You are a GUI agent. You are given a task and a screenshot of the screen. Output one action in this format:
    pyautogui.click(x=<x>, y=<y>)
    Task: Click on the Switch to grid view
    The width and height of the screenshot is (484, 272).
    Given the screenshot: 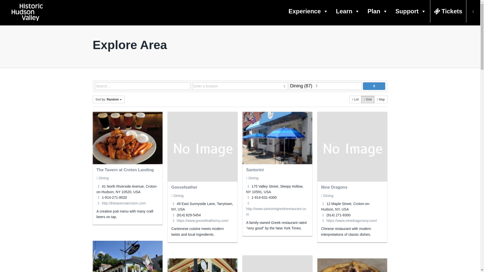 What is the action you would take?
    pyautogui.click(x=368, y=99)
    